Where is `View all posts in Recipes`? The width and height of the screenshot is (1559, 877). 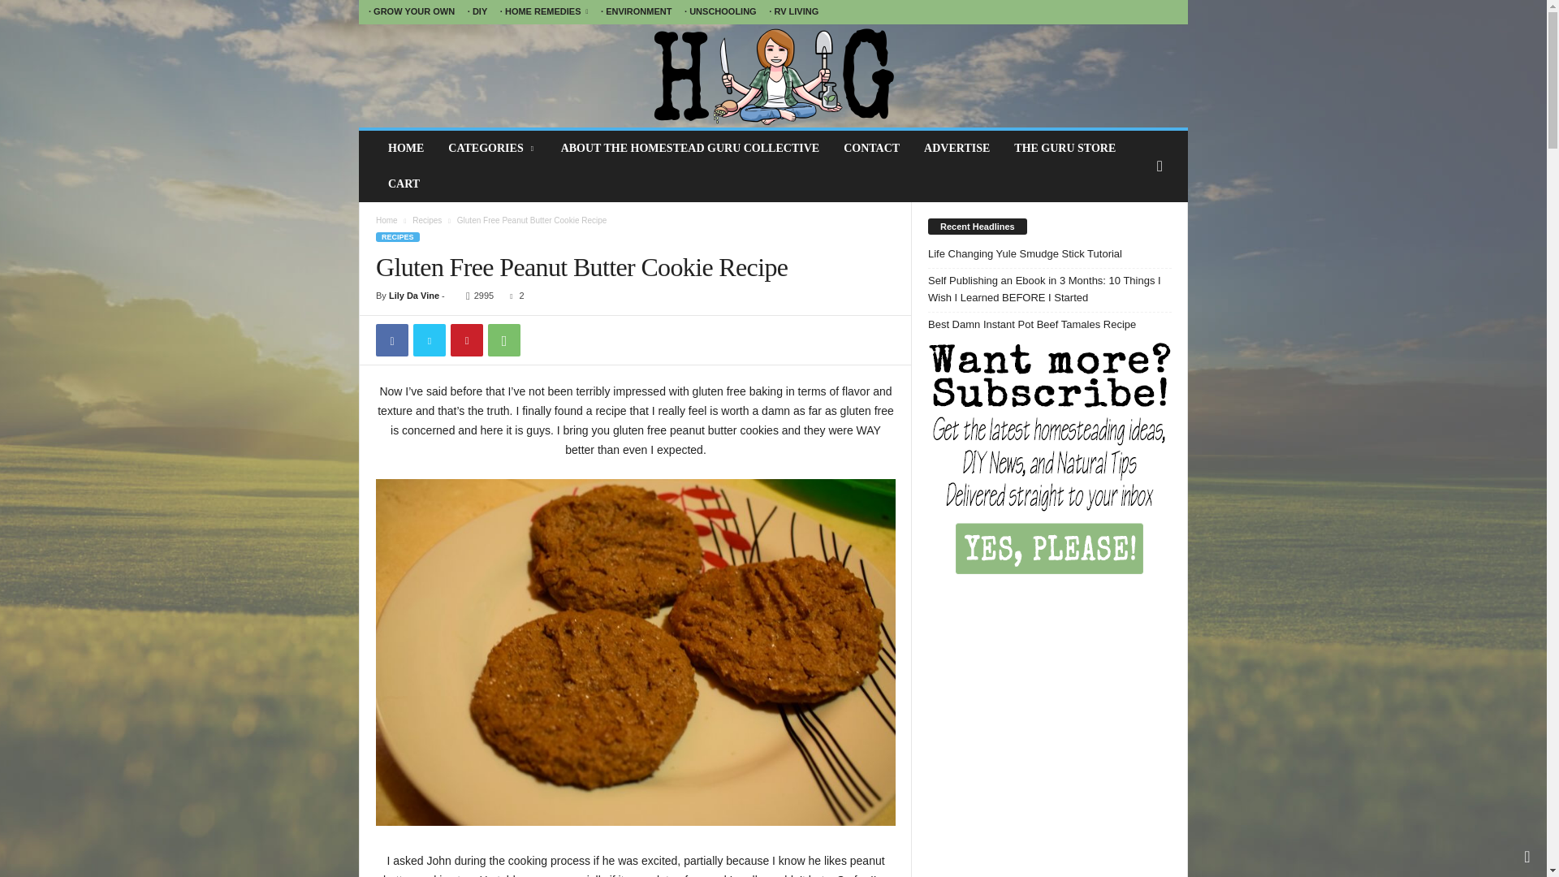 View all posts in Recipes is located at coordinates (427, 219).